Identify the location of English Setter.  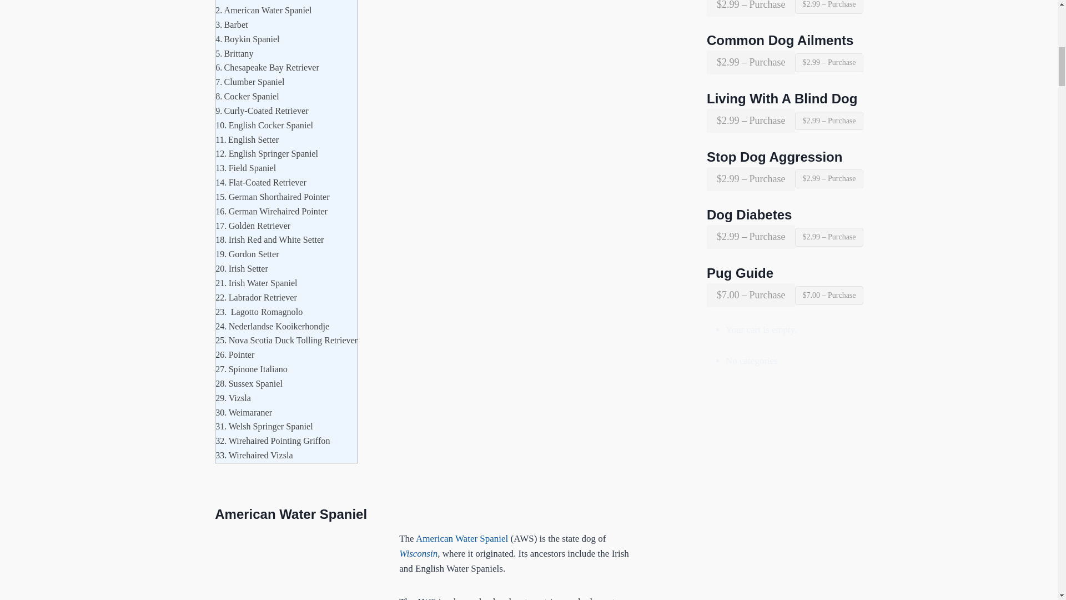
(247, 139).